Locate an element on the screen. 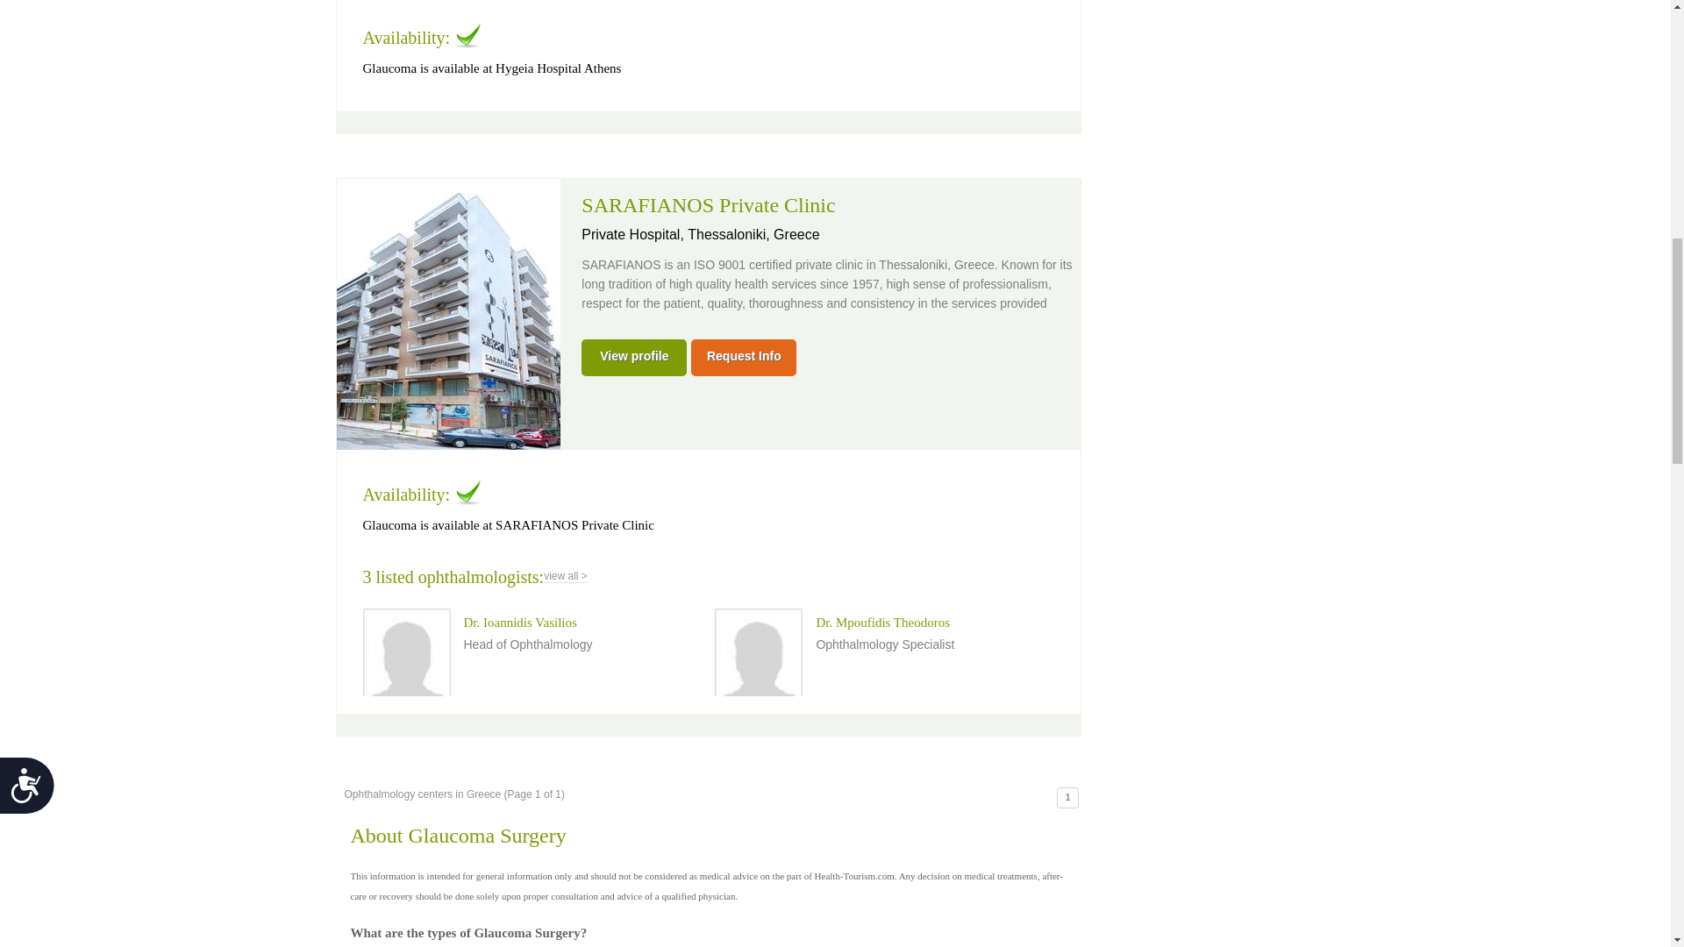 This screenshot has width=1684, height=947. SARAFIANOS Private Clinic is located at coordinates (708, 205).